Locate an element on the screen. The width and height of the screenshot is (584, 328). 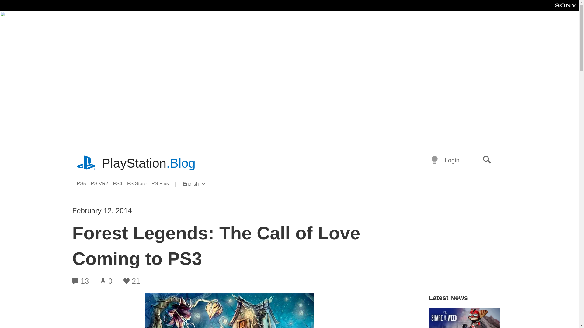
PS5 is located at coordinates (83, 183).